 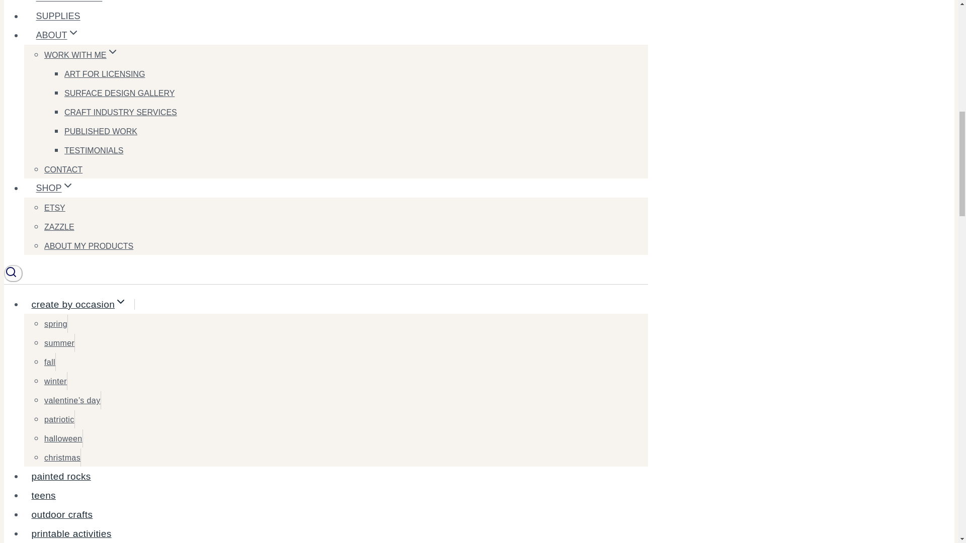 I want to click on EXPAND, so click(x=73, y=32).